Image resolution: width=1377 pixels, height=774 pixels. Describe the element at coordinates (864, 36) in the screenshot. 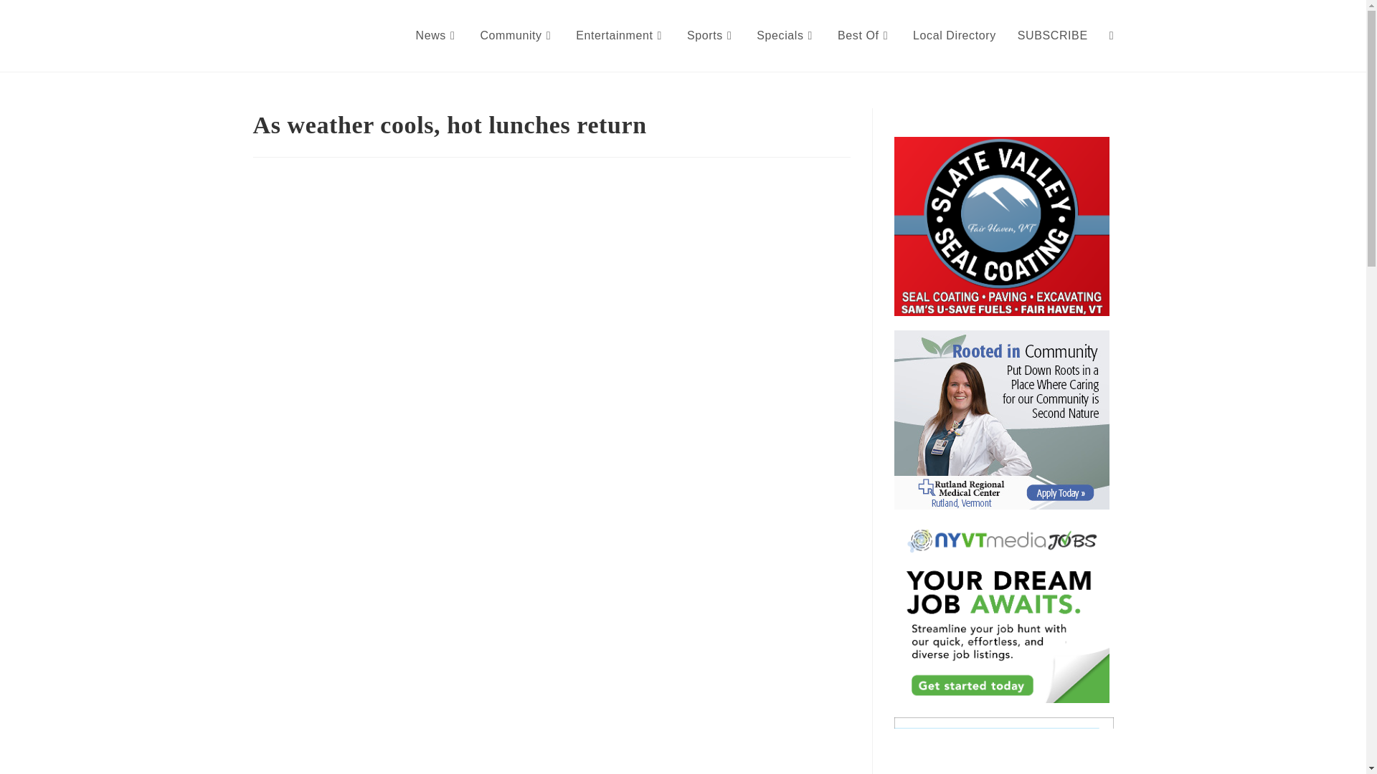

I see `Best Of` at that location.